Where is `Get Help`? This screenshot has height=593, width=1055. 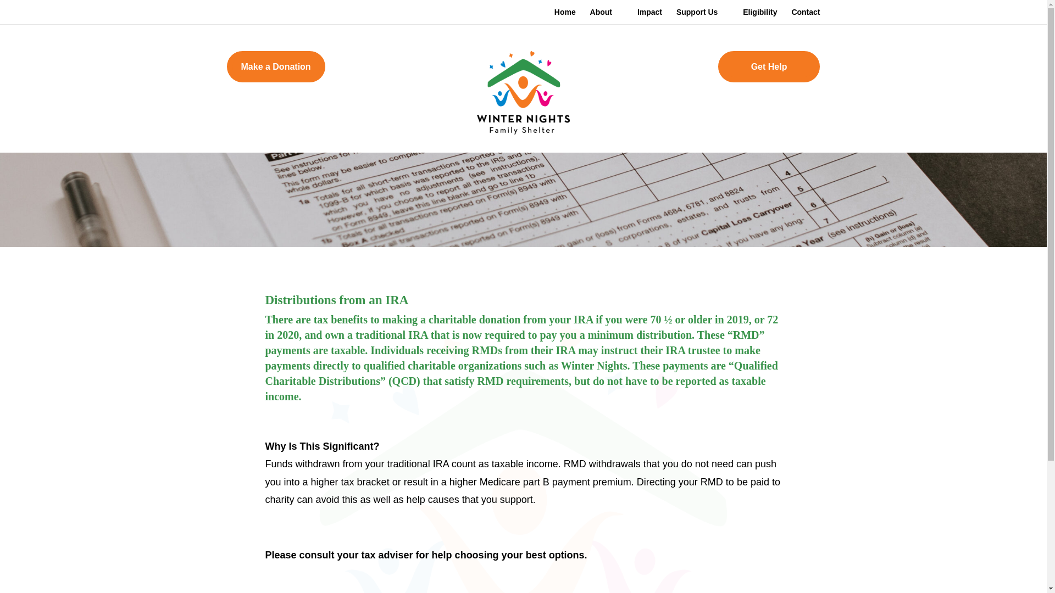 Get Help is located at coordinates (769, 66).